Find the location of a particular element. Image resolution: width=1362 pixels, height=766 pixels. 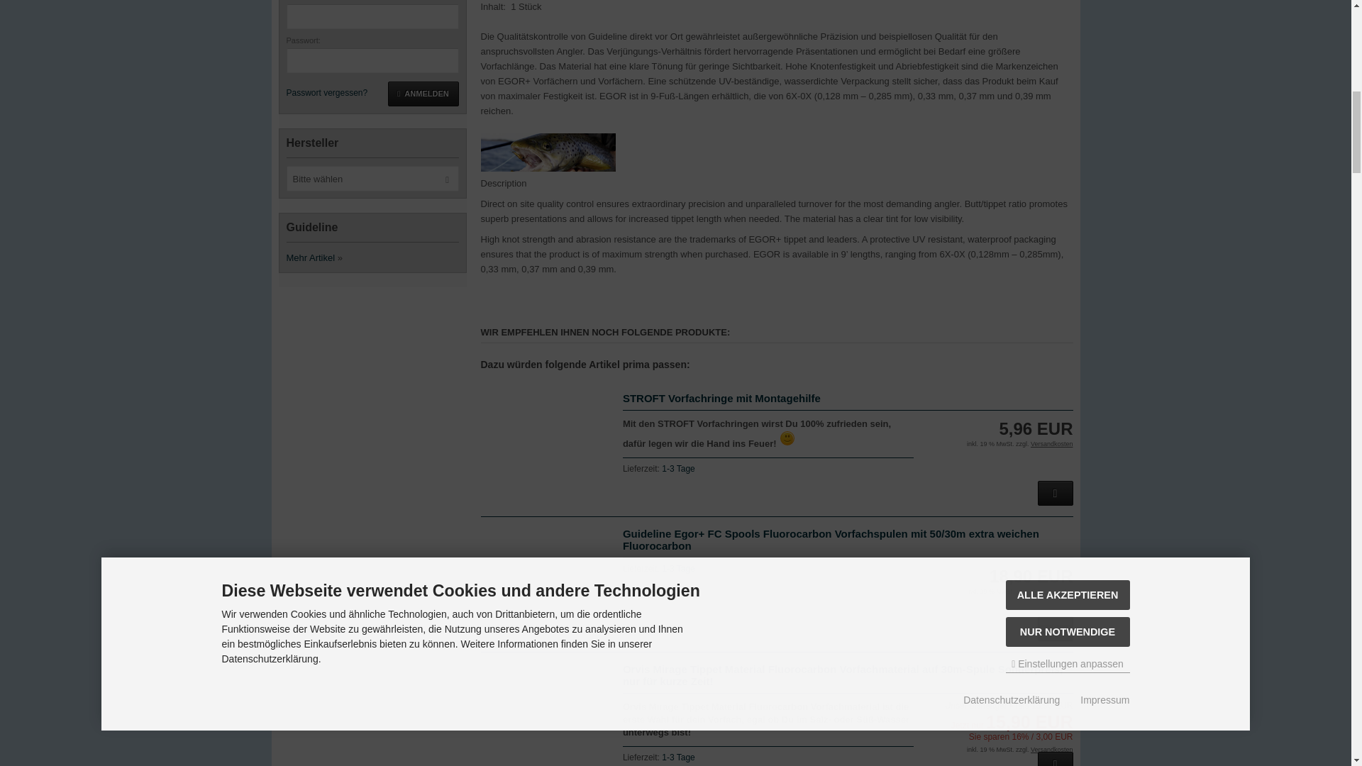

1-3 Tage is located at coordinates (678, 568).